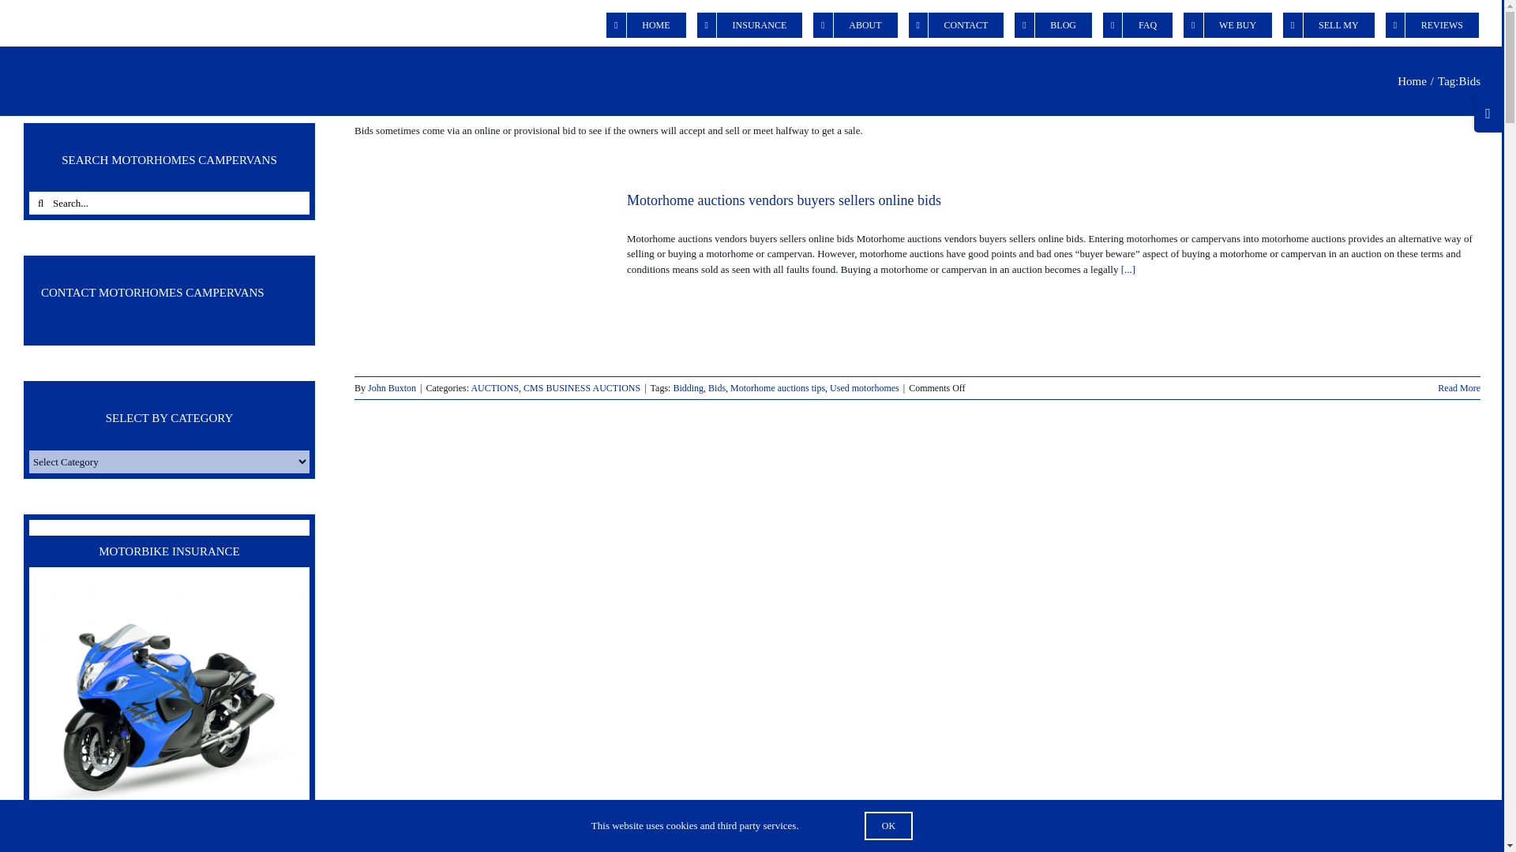  Describe the element at coordinates (1053, 24) in the screenshot. I see `BLOG` at that location.